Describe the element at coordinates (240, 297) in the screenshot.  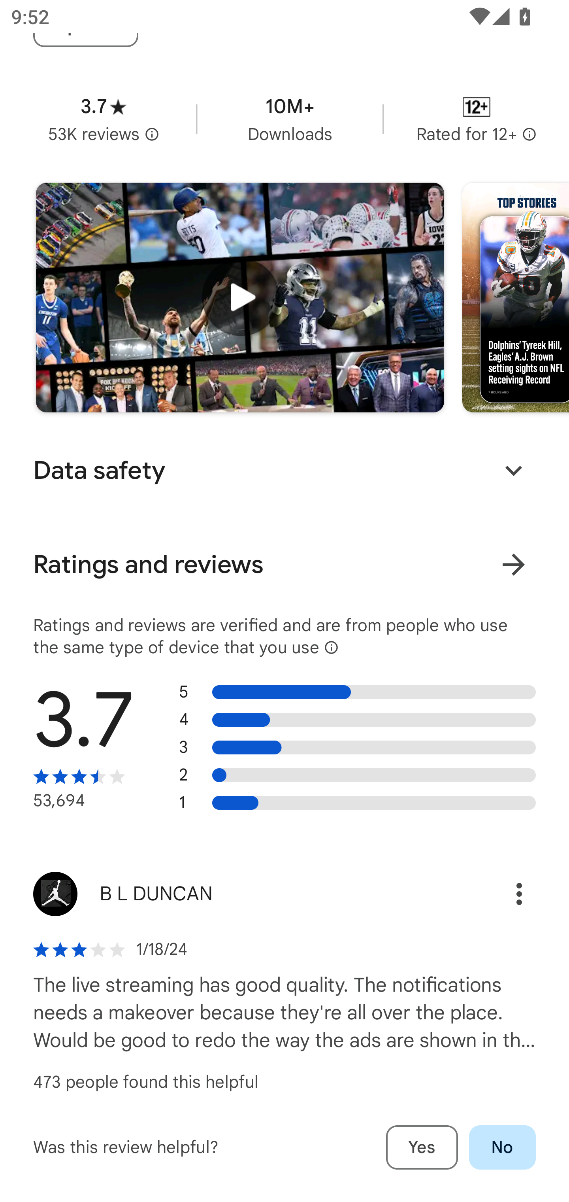
I see `Play trailer for "FOX Sports: Watch Live"` at that location.